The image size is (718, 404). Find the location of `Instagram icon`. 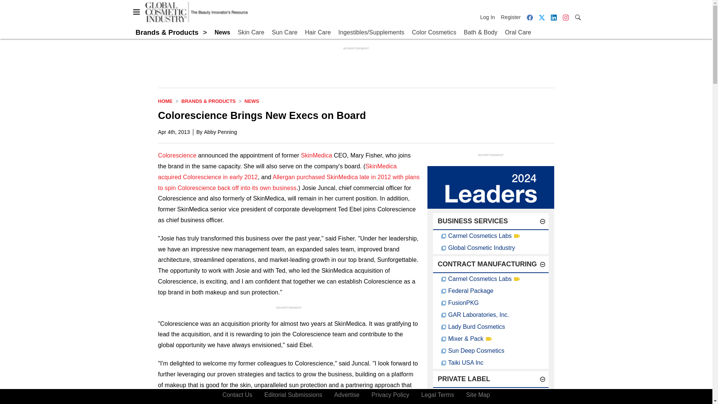

Instagram icon is located at coordinates (565, 17).